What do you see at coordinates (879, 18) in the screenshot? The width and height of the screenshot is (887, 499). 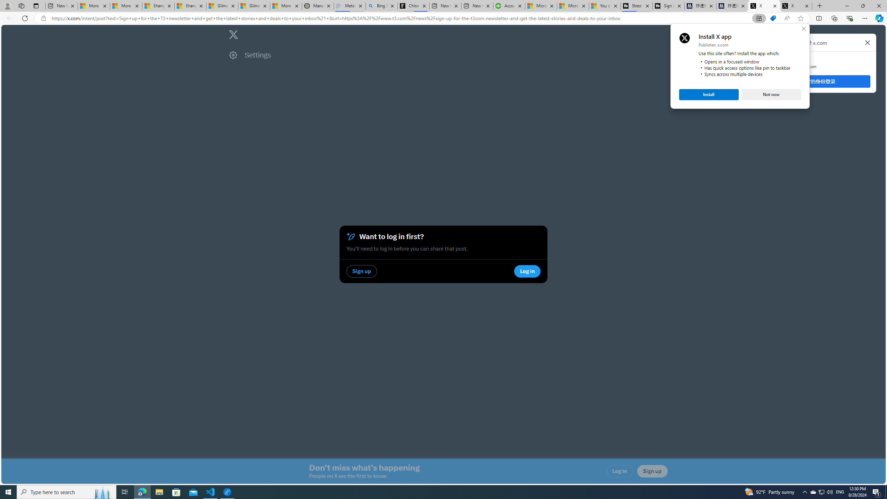 I see `Copilot (Ctrl+Shift+.)` at bounding box center [879, 18].